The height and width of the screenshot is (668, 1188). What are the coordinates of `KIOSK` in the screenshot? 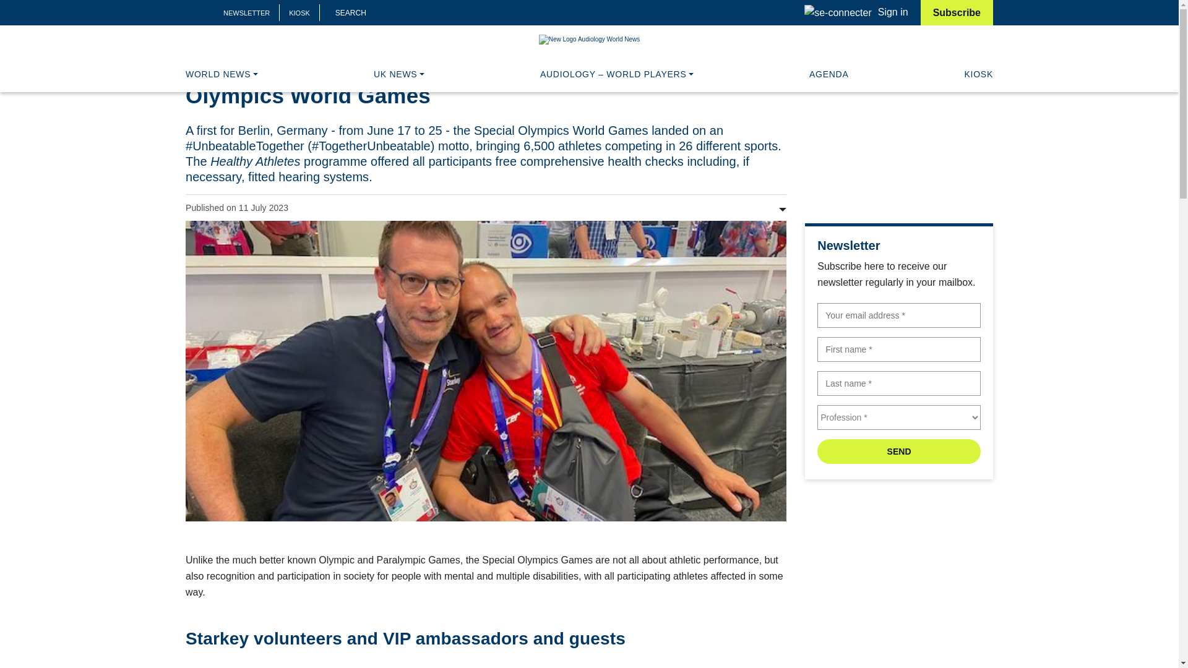 It's located at (299, 13).